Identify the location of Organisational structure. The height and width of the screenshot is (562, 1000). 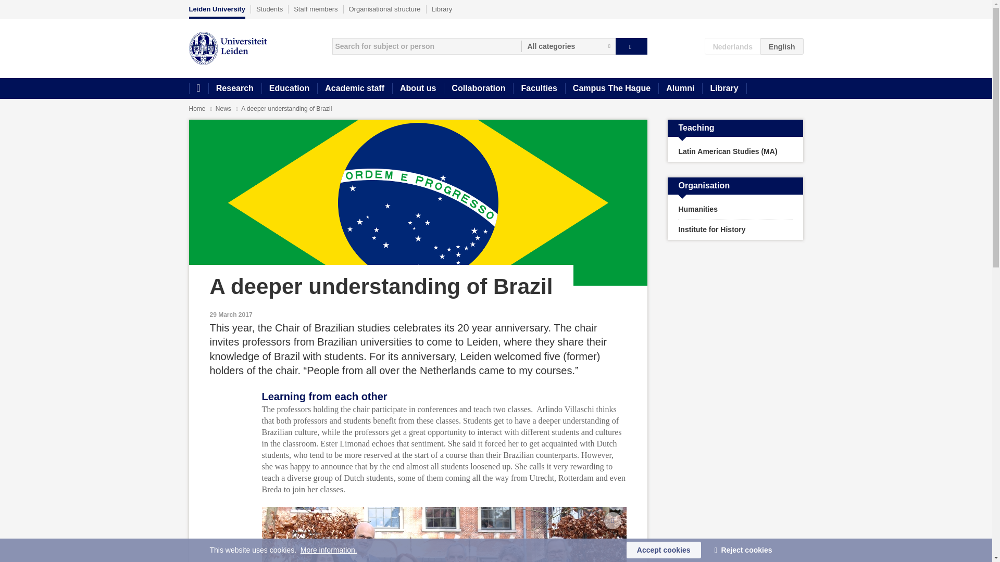
(385, 9).